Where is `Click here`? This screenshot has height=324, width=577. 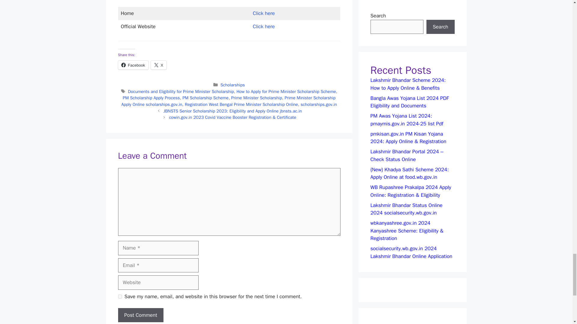 Click here is located at coordinates (263, 13).